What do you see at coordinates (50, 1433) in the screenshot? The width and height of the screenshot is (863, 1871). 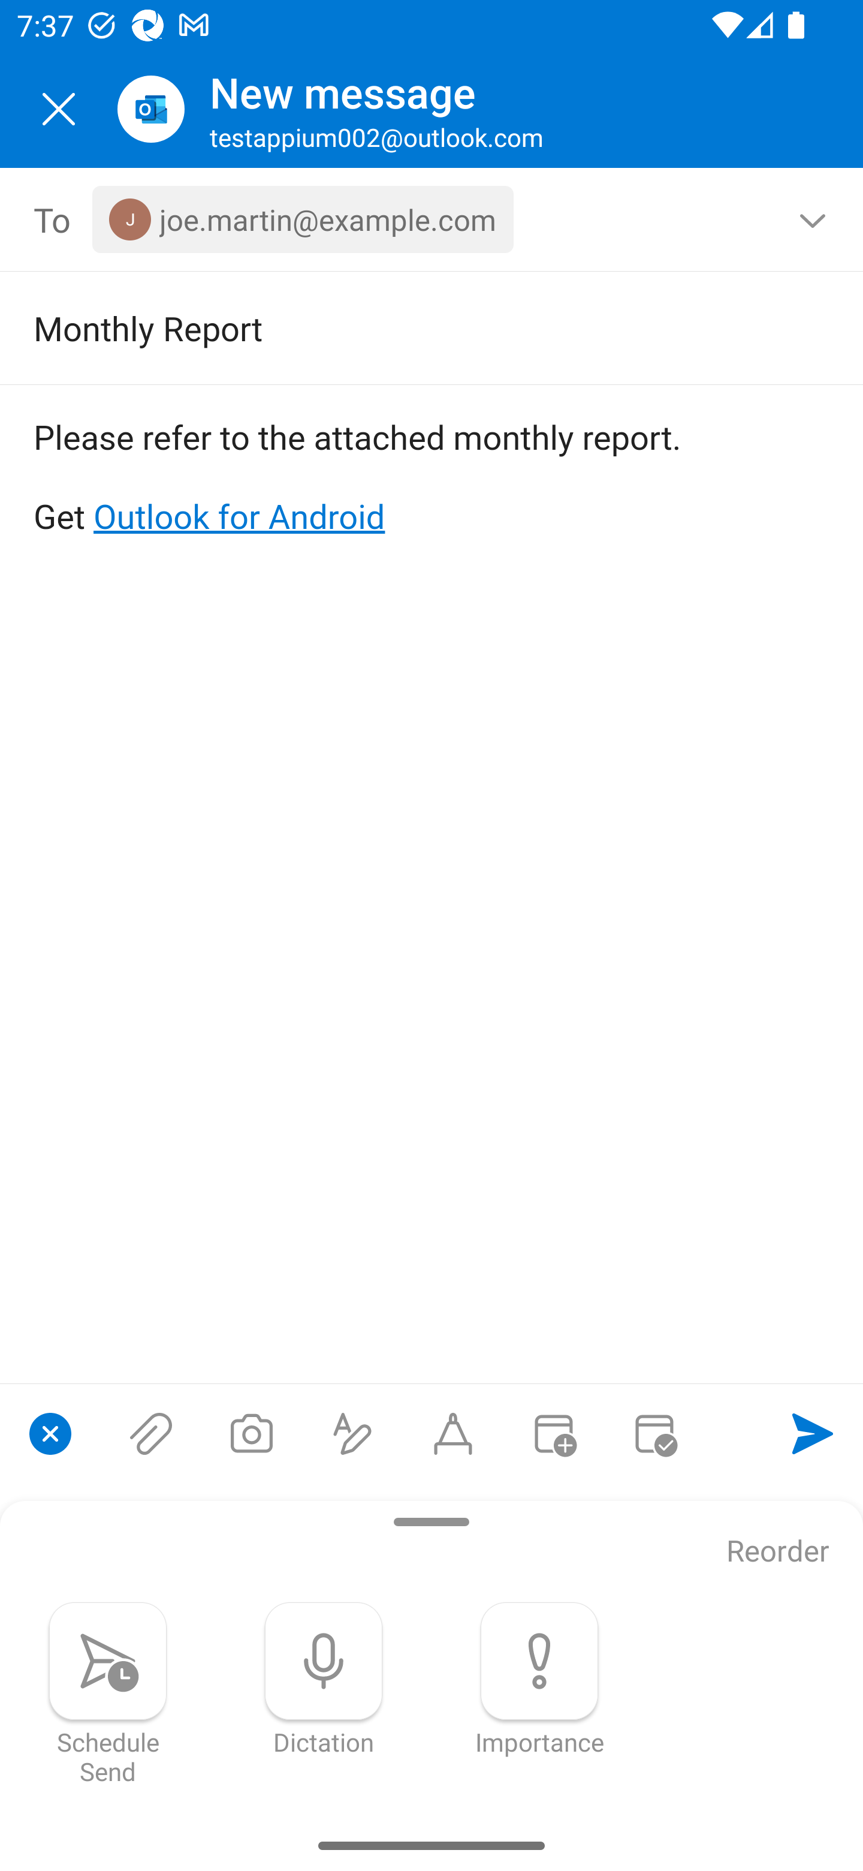 I see `Close compose options` at bounding box center [50, 1433].